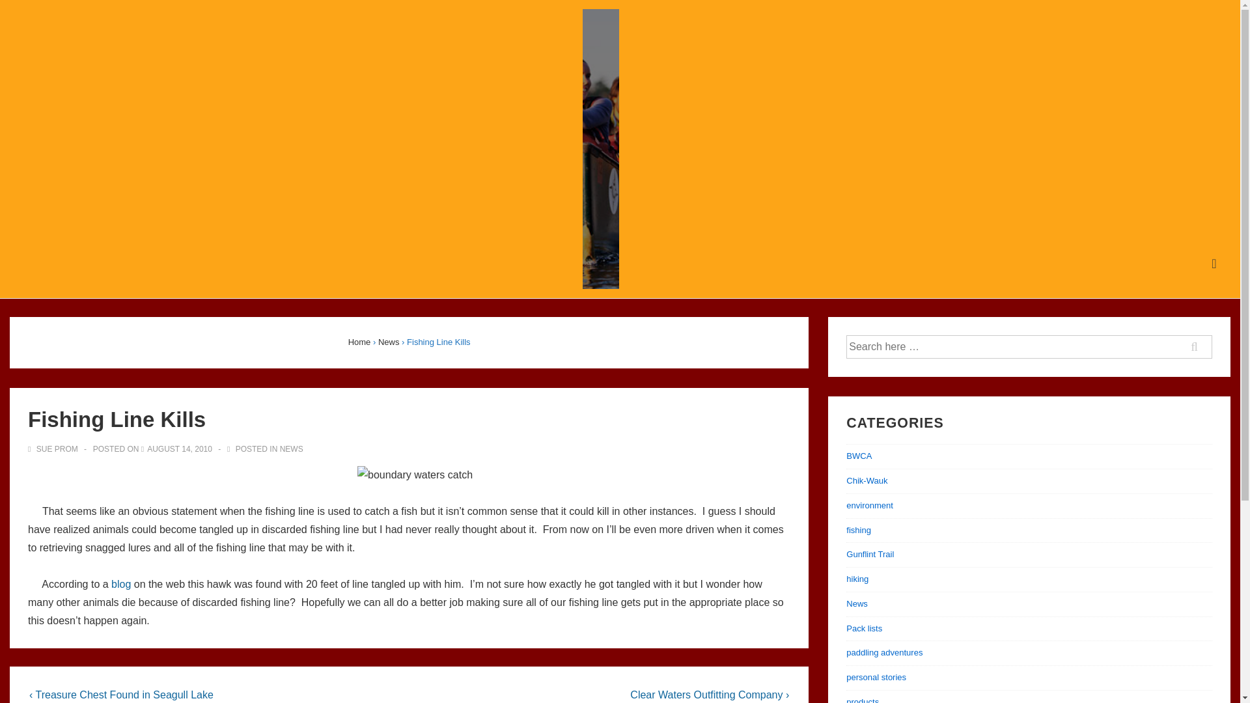 The image size is (1250, 703). What do you see at coordinates (864, 628) in the screenshot?
I see `Pack lists` at bounding box center [864, 628].